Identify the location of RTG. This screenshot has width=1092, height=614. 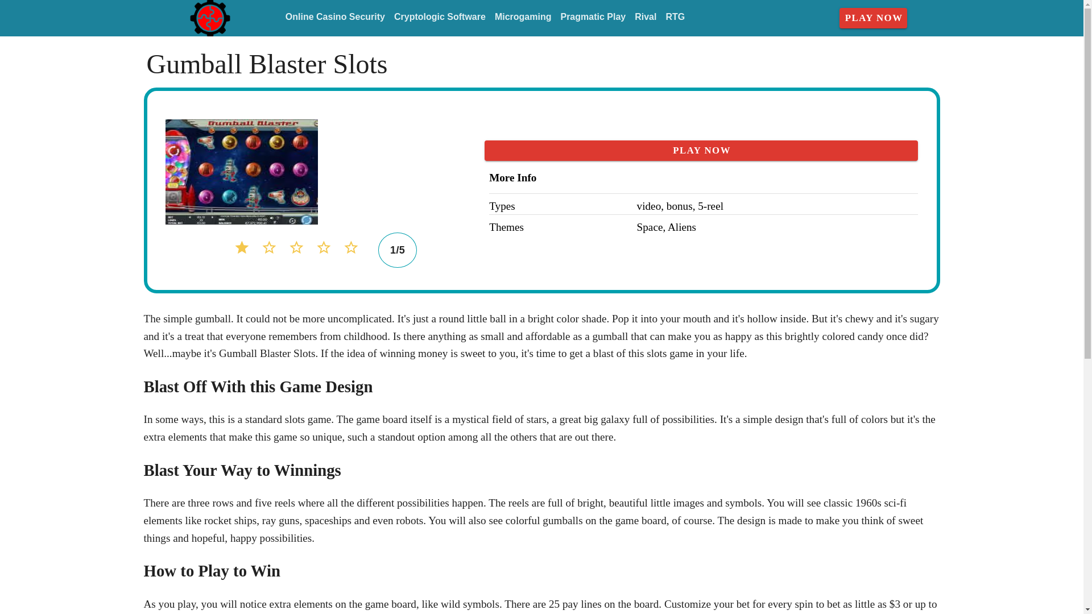
(675, 17).